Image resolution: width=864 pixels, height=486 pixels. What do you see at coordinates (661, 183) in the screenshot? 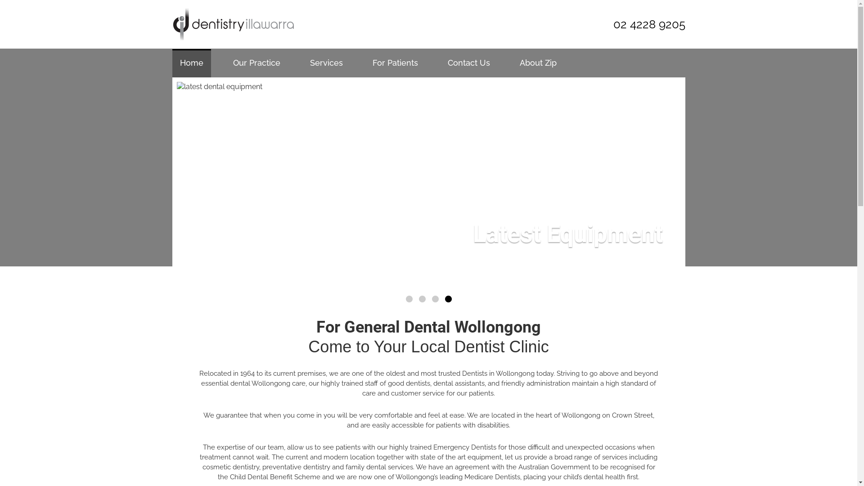
I see `Next` at bounding box center [661, 183].